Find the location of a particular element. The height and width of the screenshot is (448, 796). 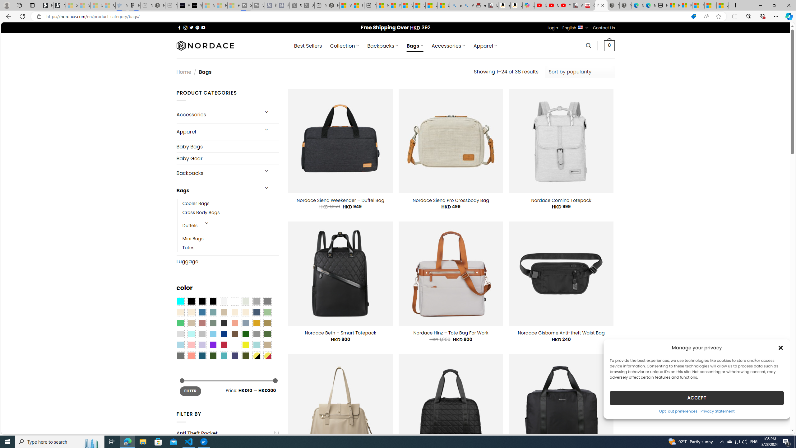

Brownie is located at coordinates (224, 312).